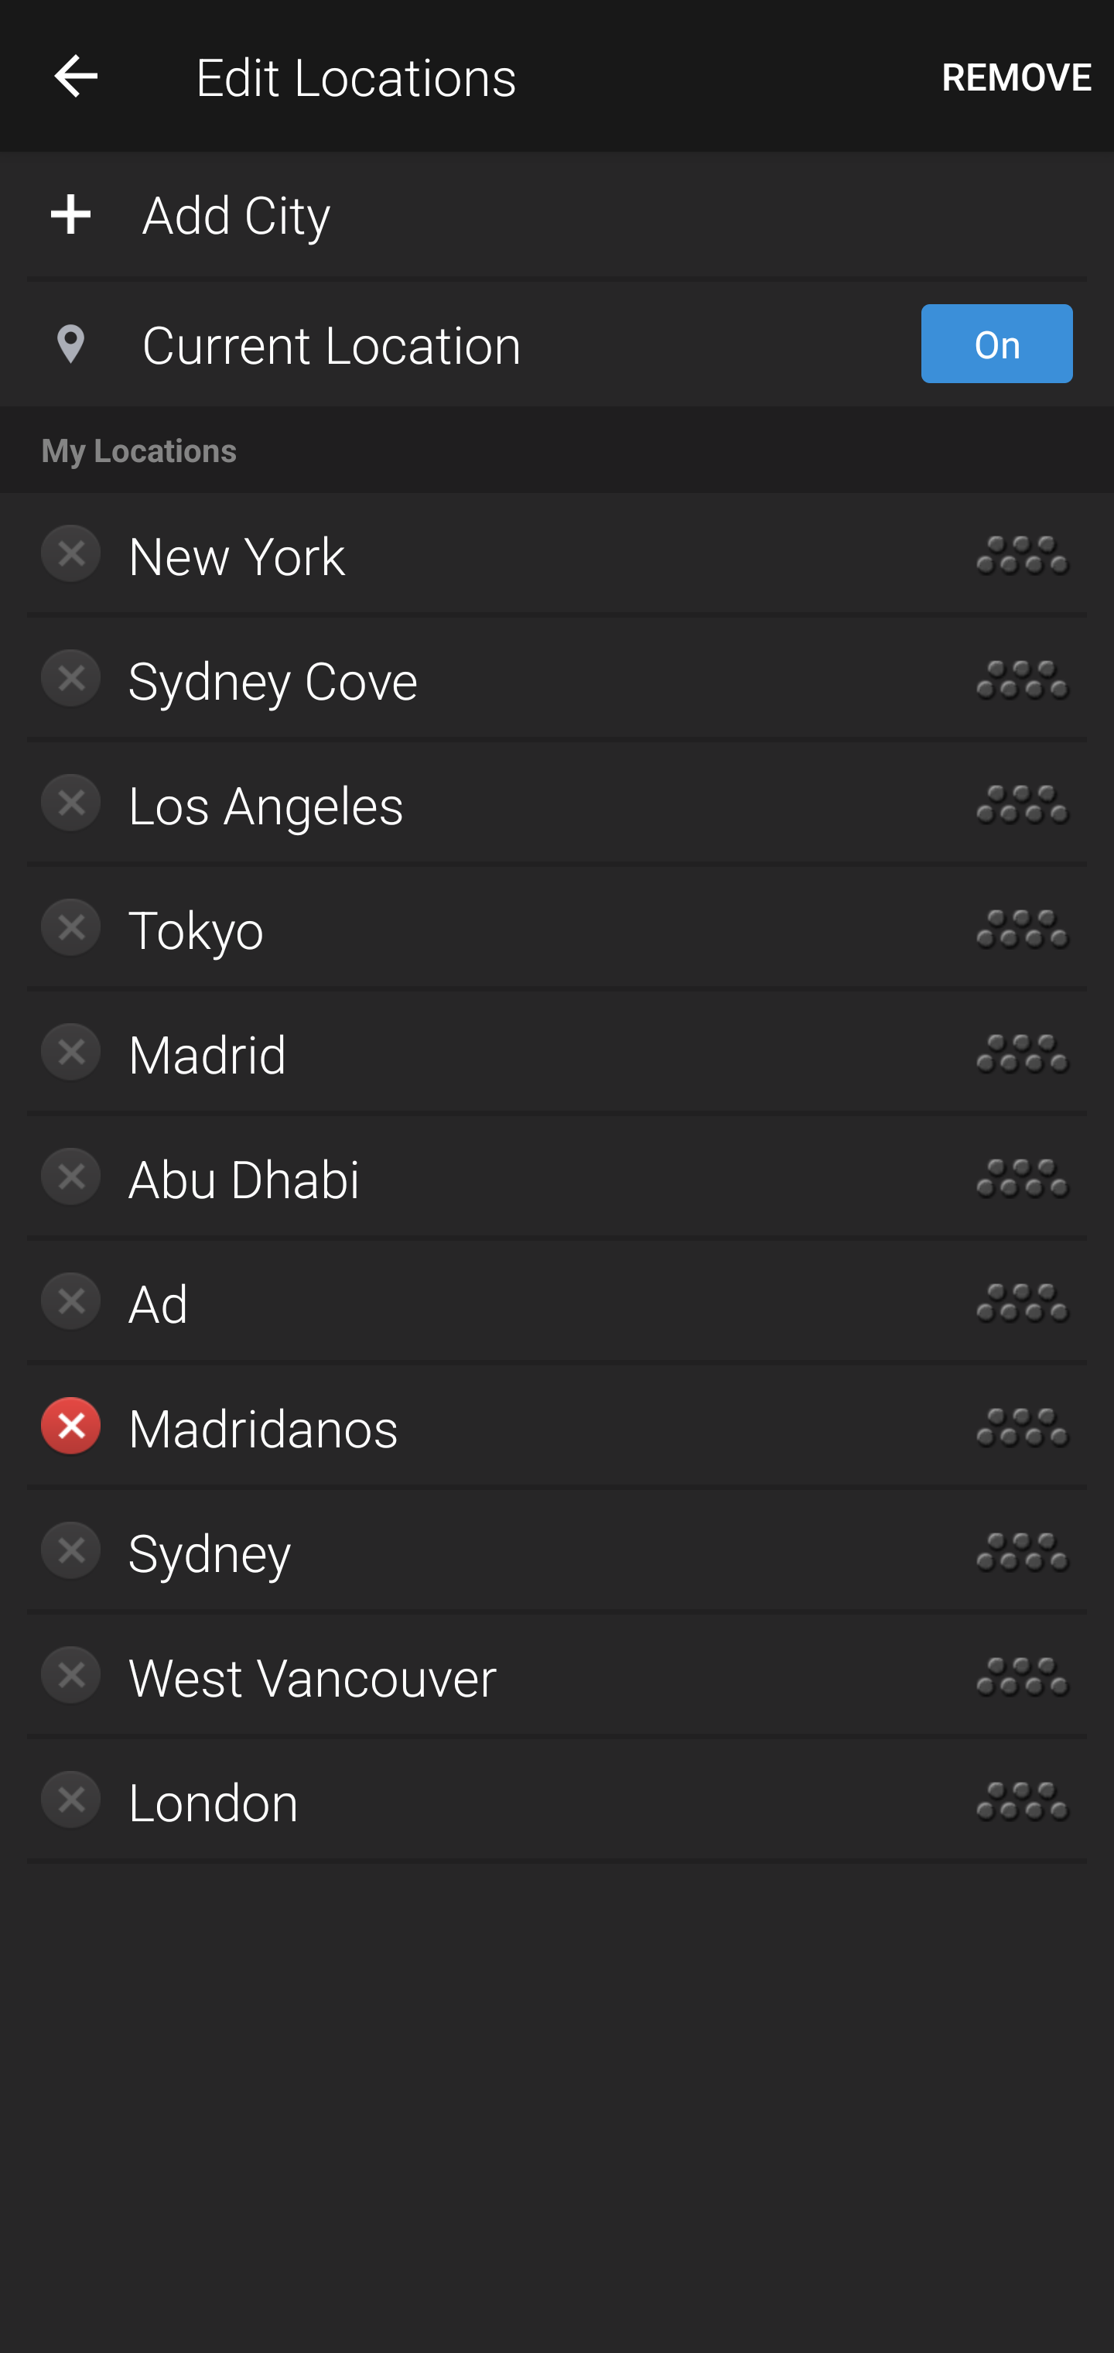  Describe the element at coordinates (467, 1177) in the screenshot. I see `Delete: Abu Dhabi Abu Dhabi` at that location.